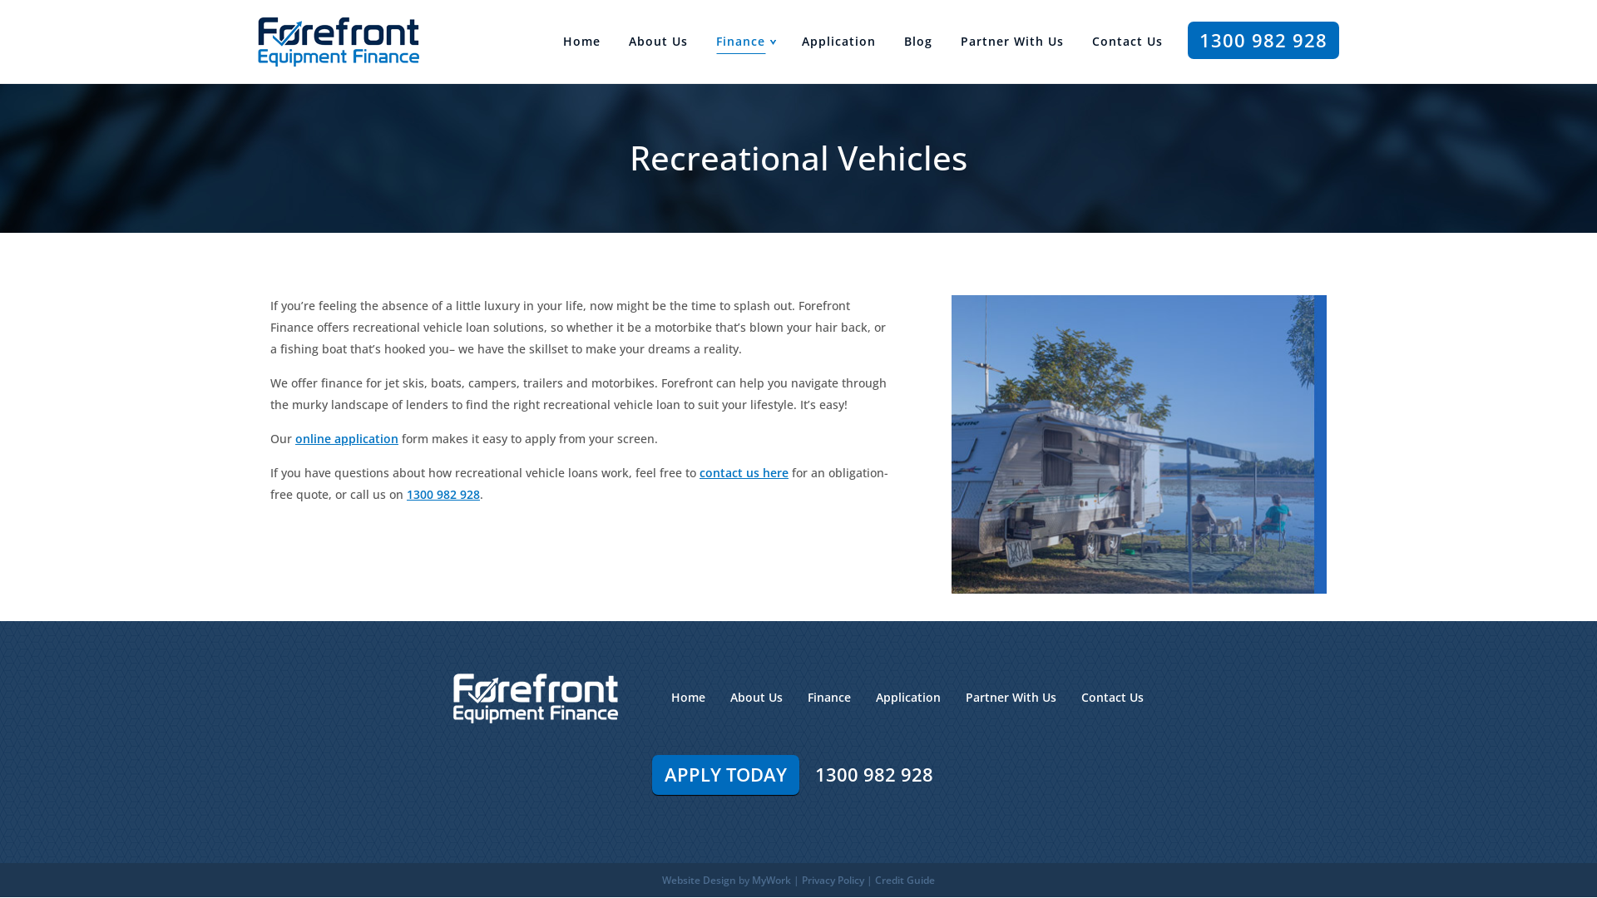 The width and height of the screenshot is (1597, 898). Describe the element at coordinates (1113, 697) in the screenshot. I see `Contact Us` at that location.